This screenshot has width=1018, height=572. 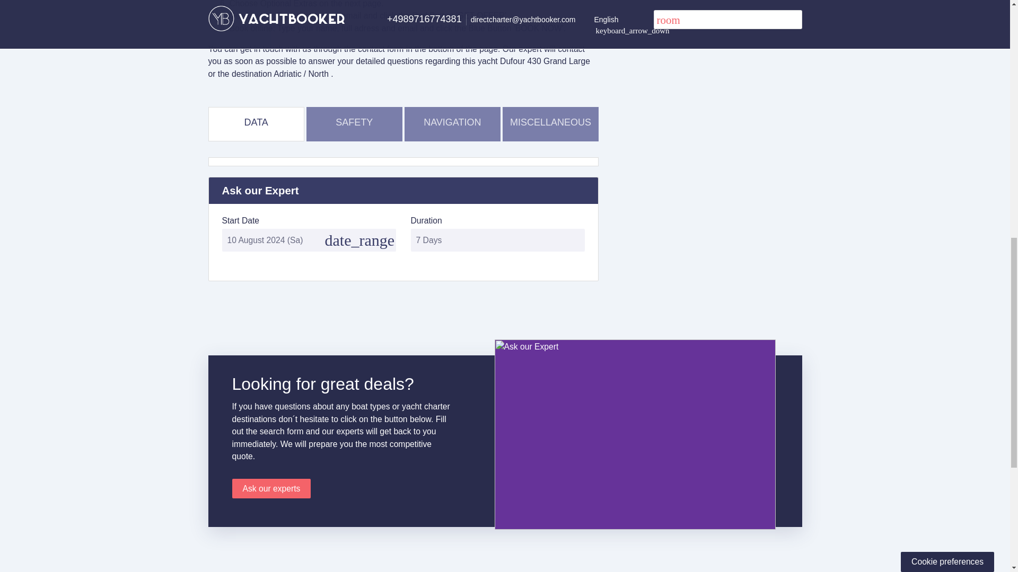 I want to click on NAVIGATION, so click(x=452, y=122).